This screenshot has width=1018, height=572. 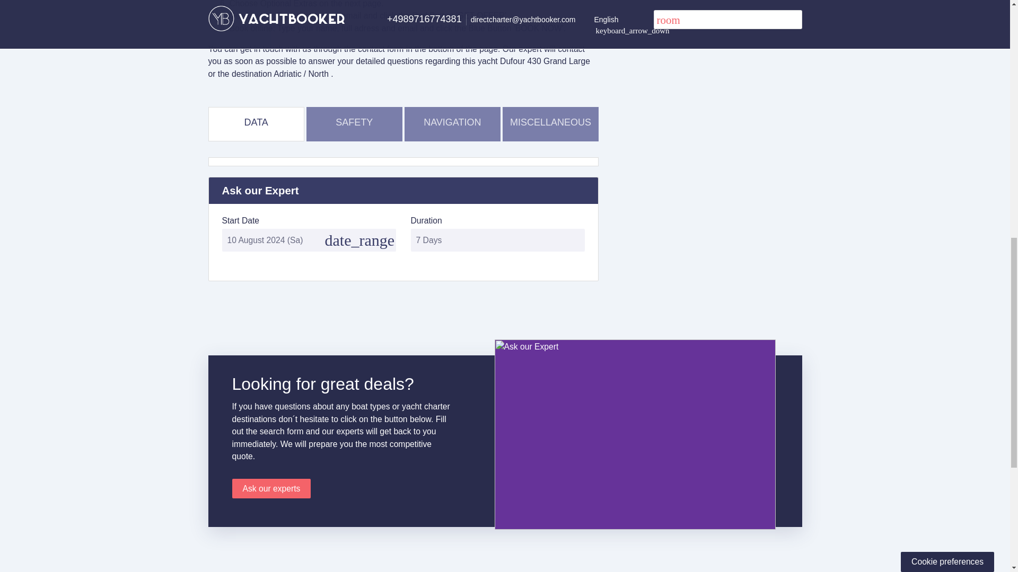 I want to click on NAVIGATION, so click(x=452, y=122).